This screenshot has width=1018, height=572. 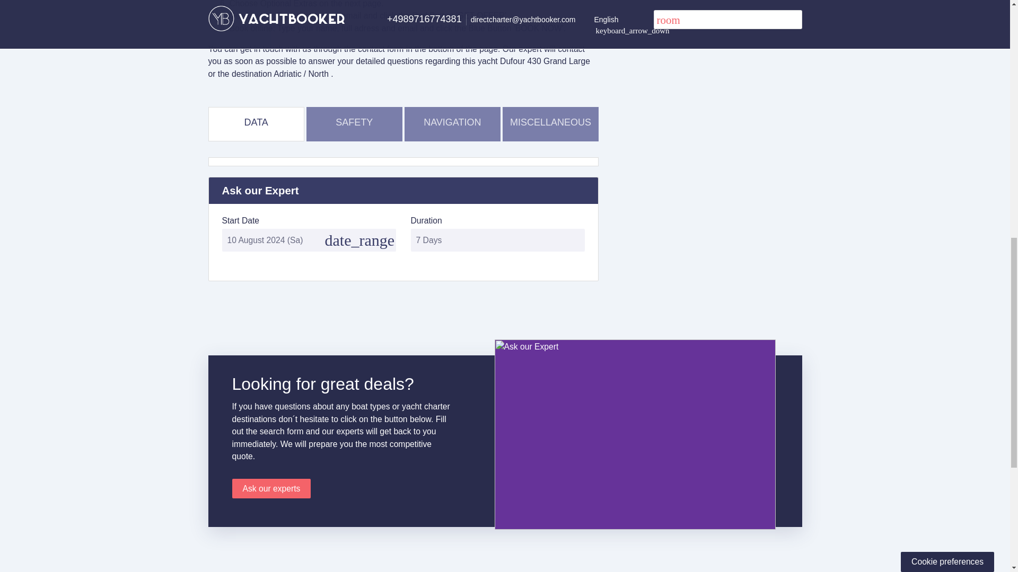 I want to click on NAVIGATION, so click(x=452, y=122).